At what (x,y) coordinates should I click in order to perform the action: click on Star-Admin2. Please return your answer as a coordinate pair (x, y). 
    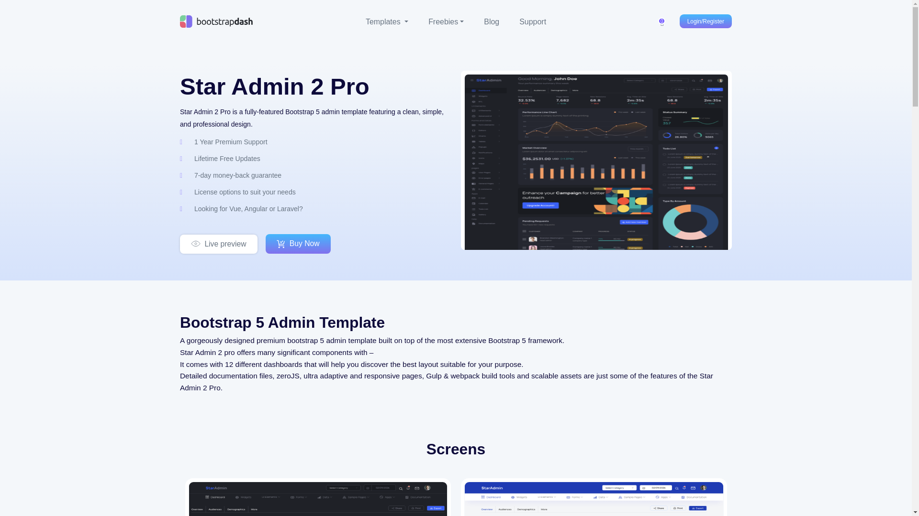
    Looking at the image, I should click on (596, 163).